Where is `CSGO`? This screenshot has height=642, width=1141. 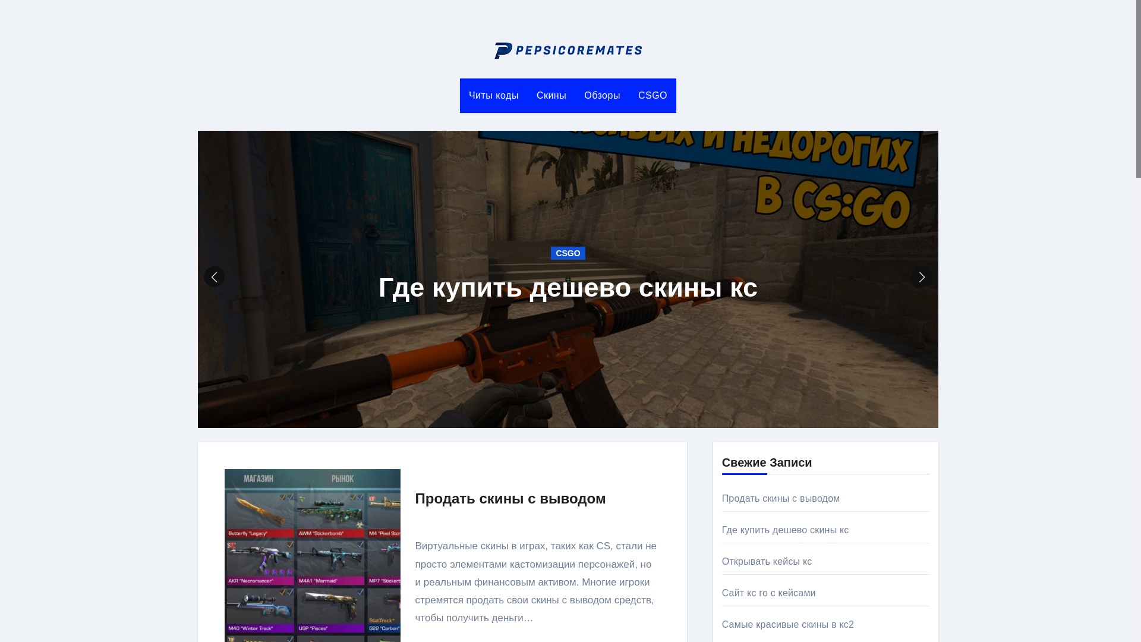
CSGO is located at coordinates (568, 253).